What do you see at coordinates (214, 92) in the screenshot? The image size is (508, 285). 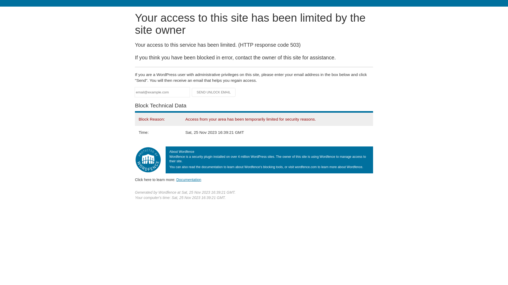 I see `Send Unlock Email` at bounding box center [214, 92].